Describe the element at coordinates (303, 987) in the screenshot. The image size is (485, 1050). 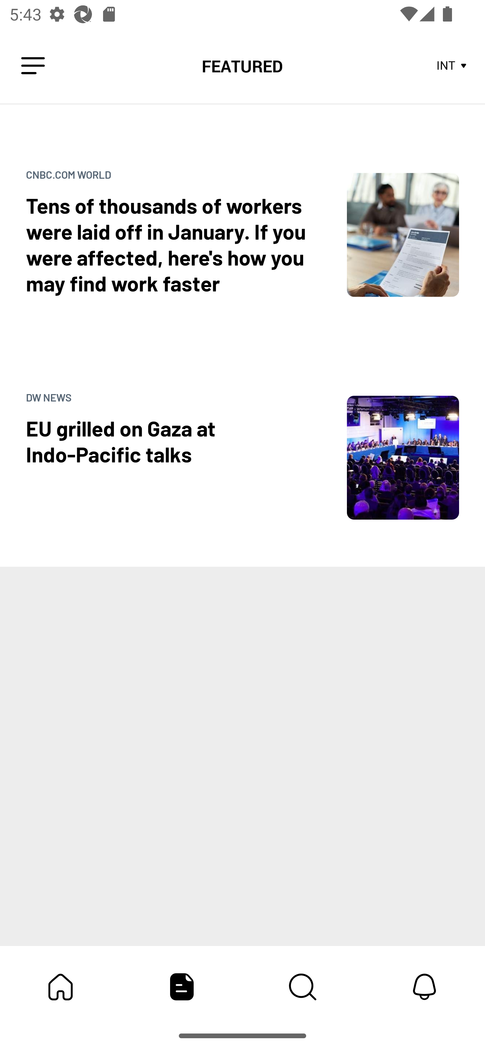
I see `Content Store` at that location.